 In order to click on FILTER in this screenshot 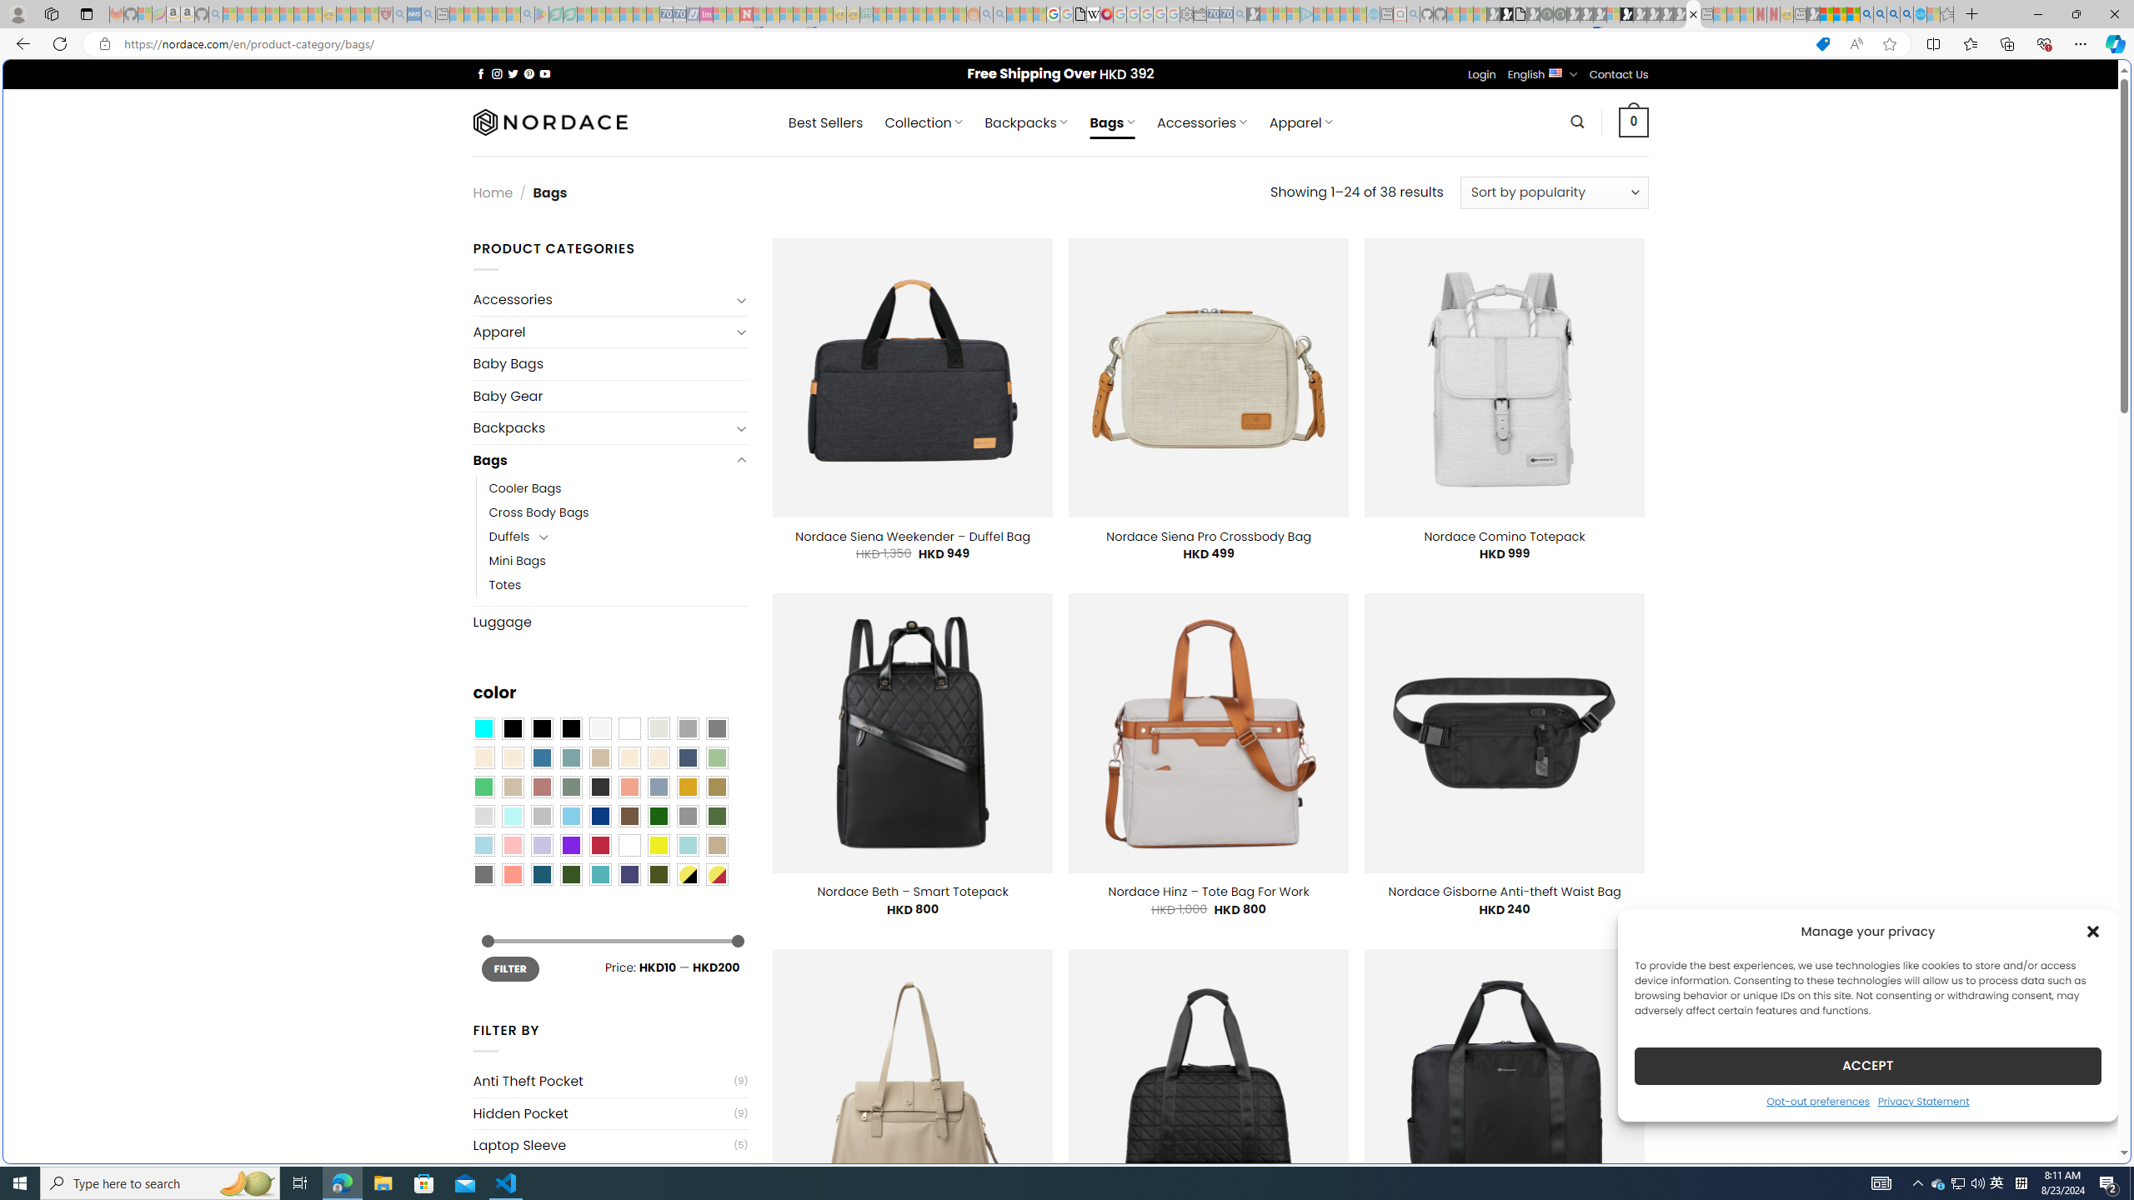, I will do `click(510, 969)`.